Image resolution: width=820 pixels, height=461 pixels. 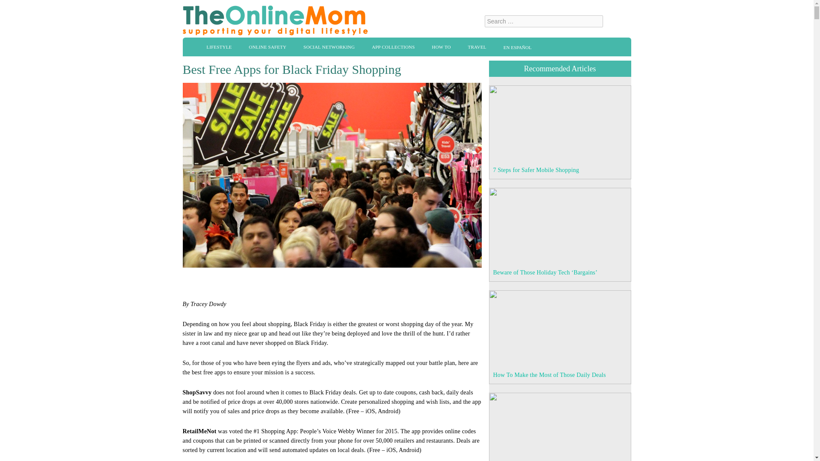 I want to click on APP COLLECTIONS, so click(x=393, y=47).